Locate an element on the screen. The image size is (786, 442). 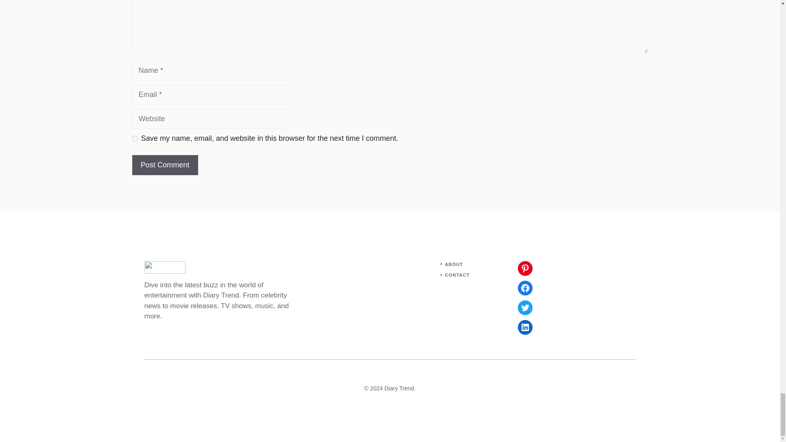
Facebook is located at coordinates (524, 288).